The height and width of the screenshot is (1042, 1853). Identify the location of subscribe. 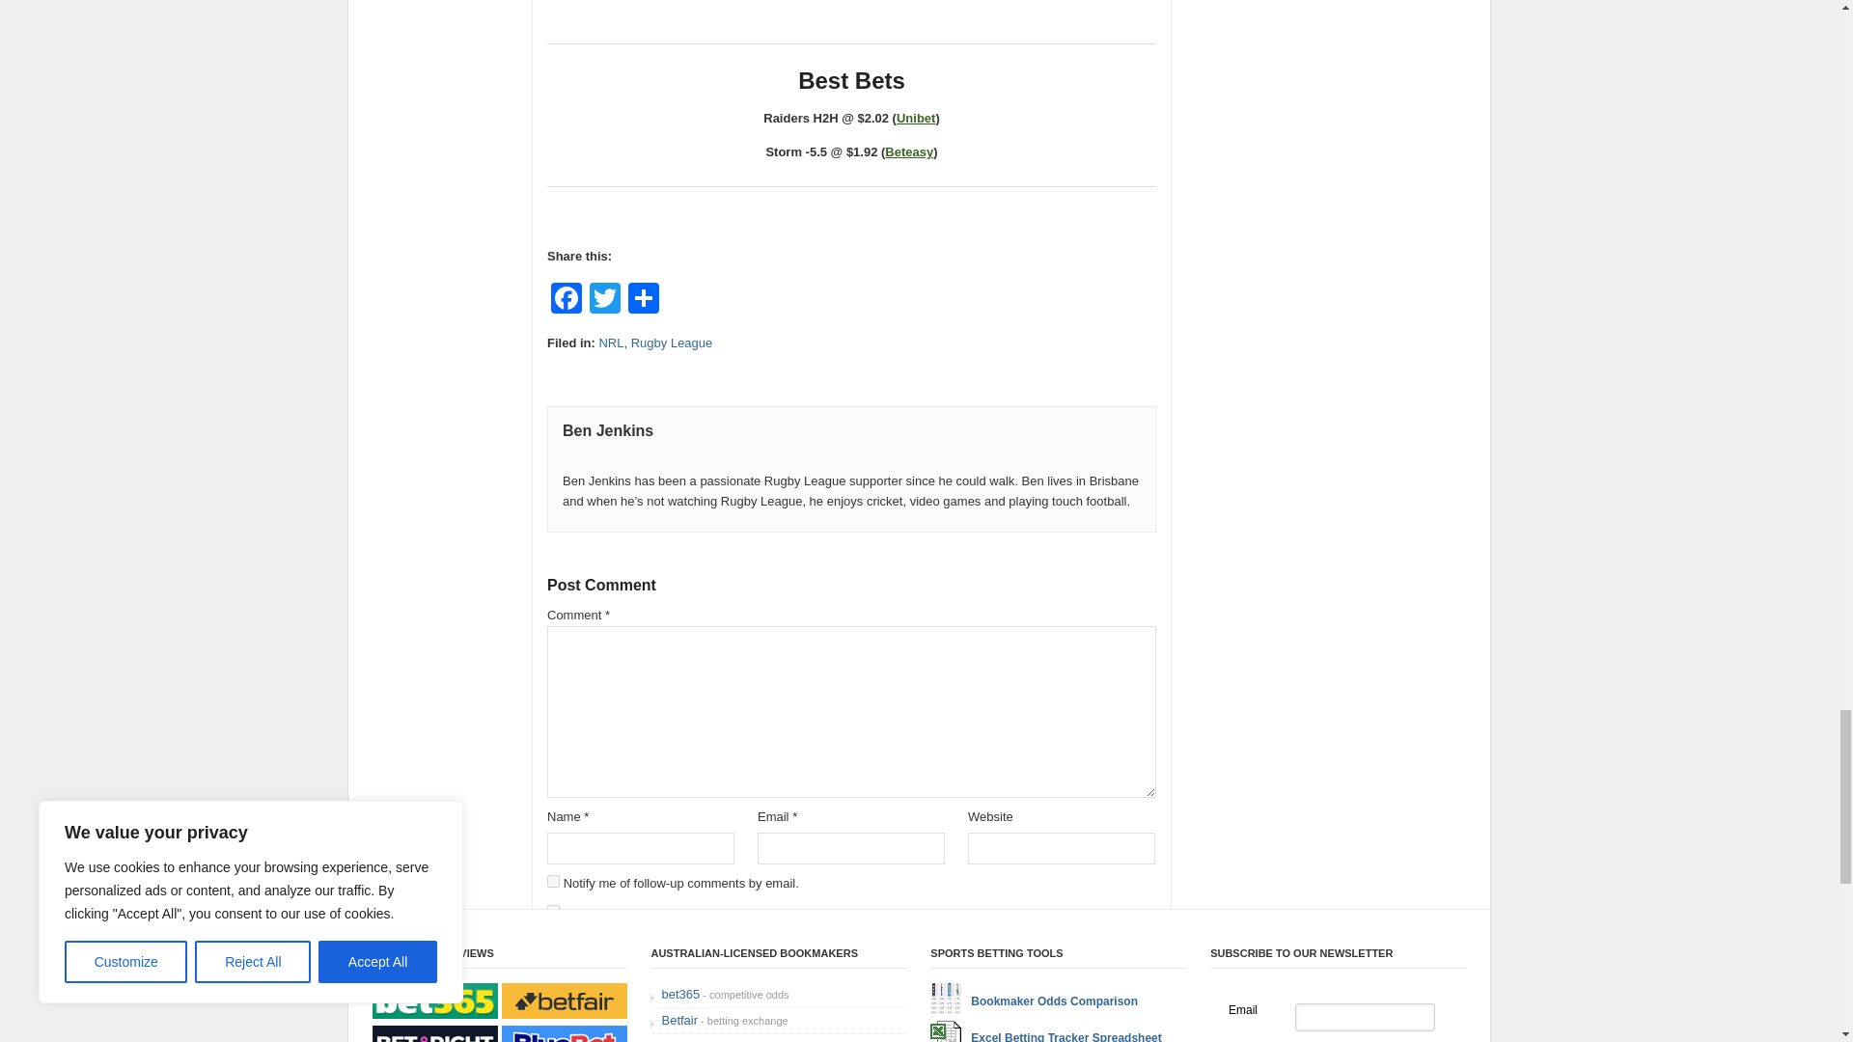
(552, 911).